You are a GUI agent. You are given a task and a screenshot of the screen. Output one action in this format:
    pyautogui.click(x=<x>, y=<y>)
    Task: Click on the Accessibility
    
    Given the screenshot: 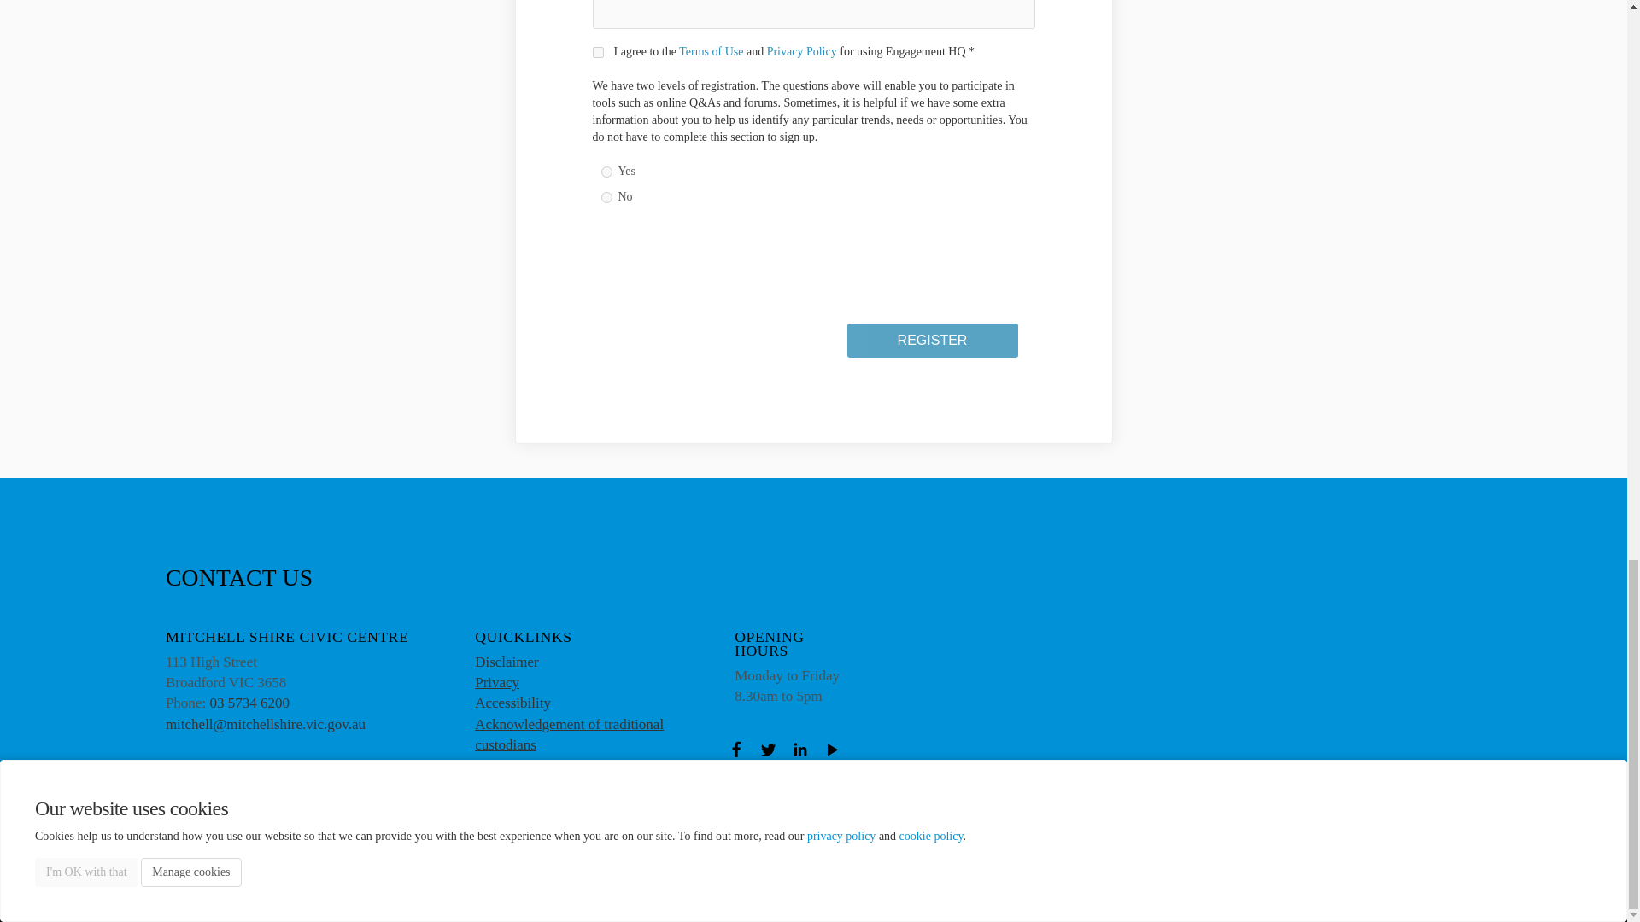 What is the action you would take?
    pyautogui.click(x=338, y=898)
    